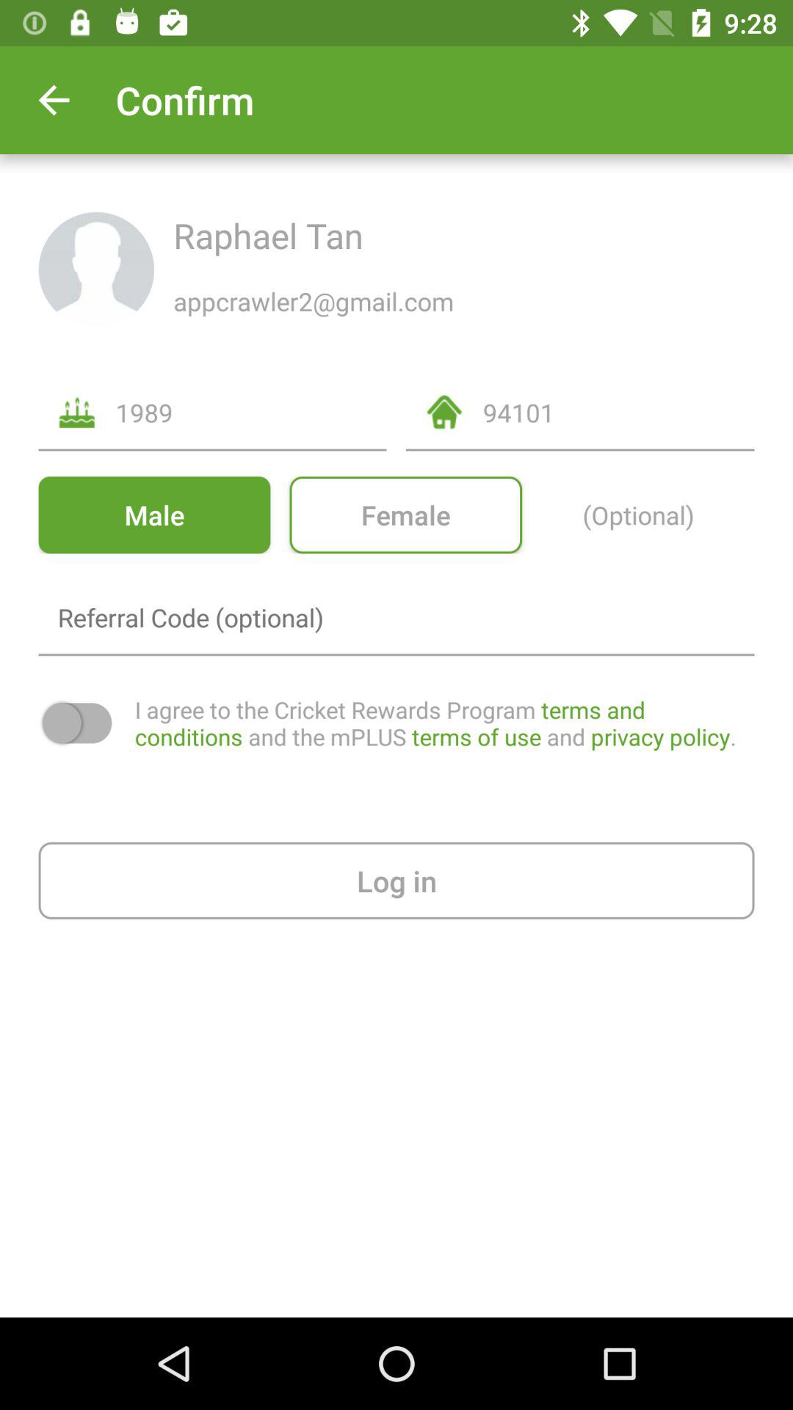 This screenshot has height=1410, width=793. What do you see at coordinates (405, 514) in the screenshot?
I see `press the icon next to the (optional) item` at bounding box center [405, 514].